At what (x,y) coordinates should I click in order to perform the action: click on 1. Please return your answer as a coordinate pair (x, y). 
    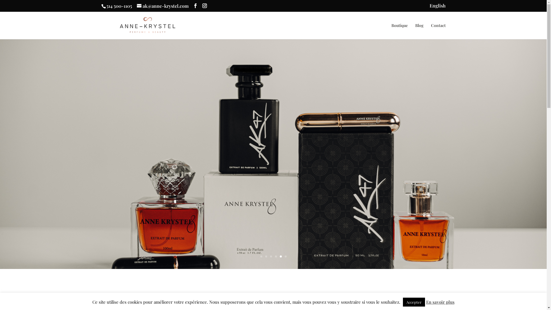
    Looking at the image, I should click on (261, 257).